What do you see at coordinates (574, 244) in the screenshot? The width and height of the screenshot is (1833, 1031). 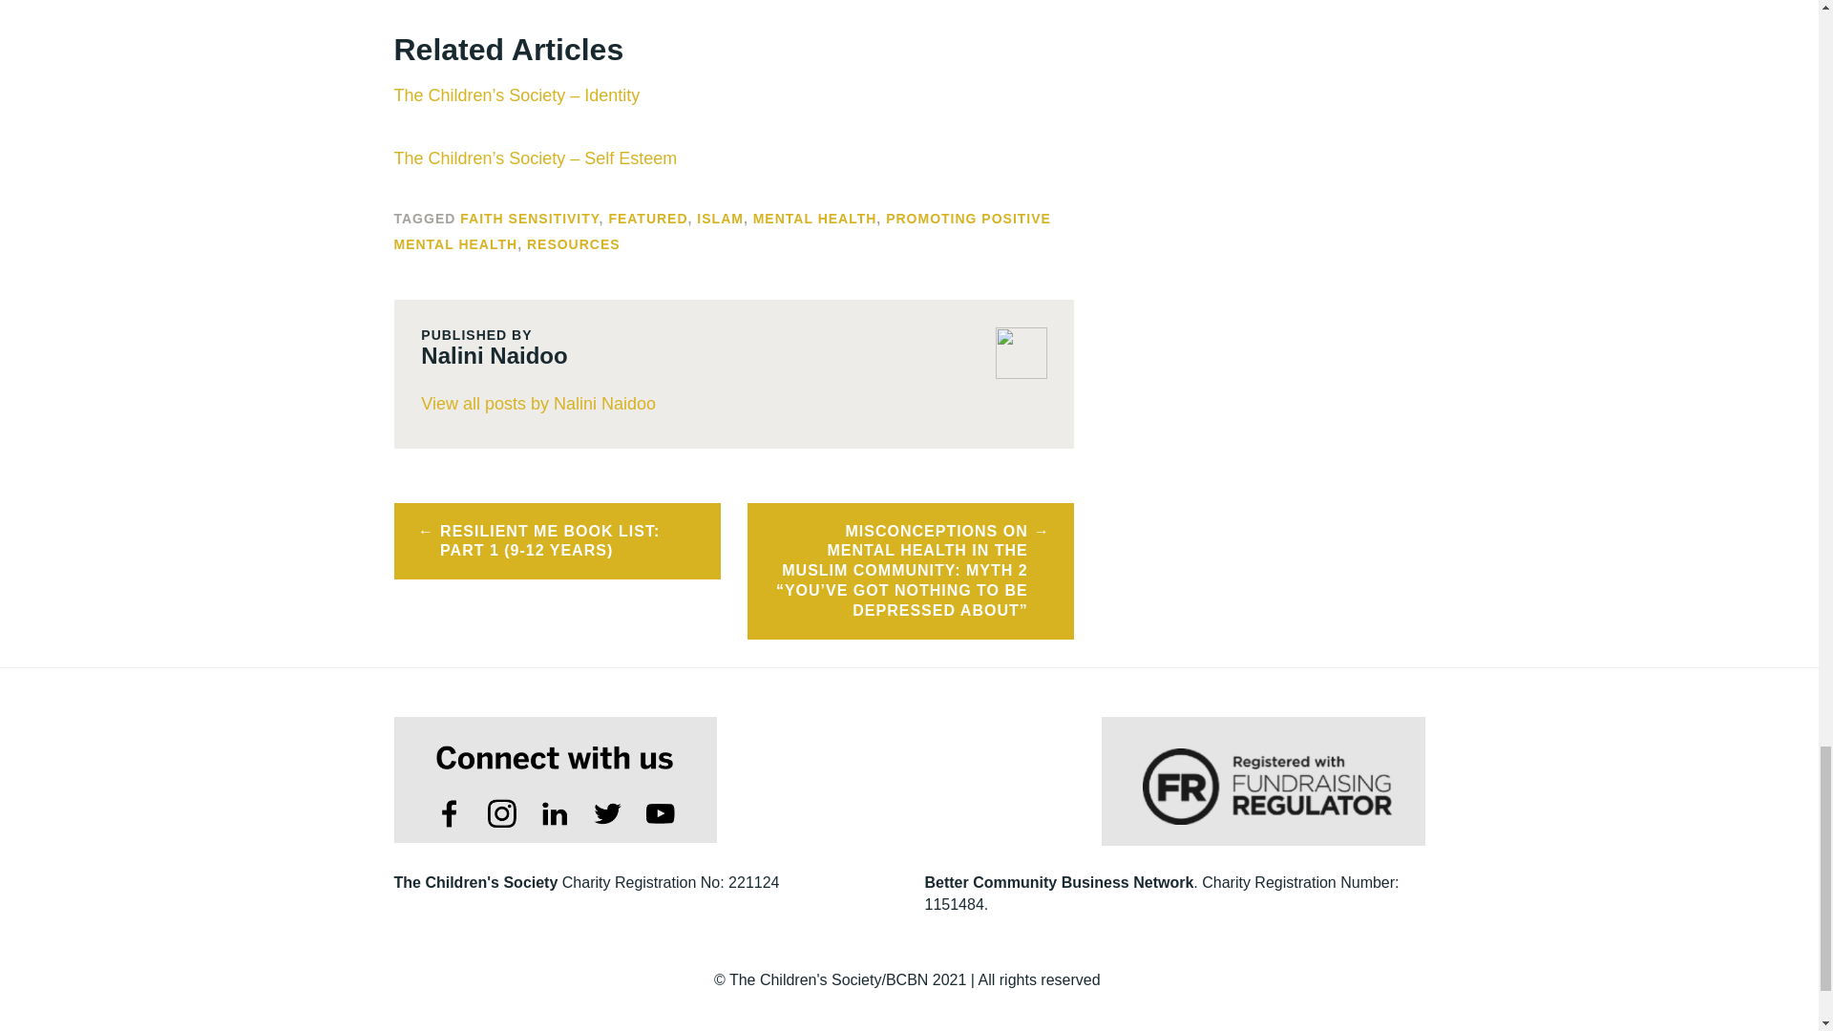 I see `RESOURCES` at bounding box center [574, 244].